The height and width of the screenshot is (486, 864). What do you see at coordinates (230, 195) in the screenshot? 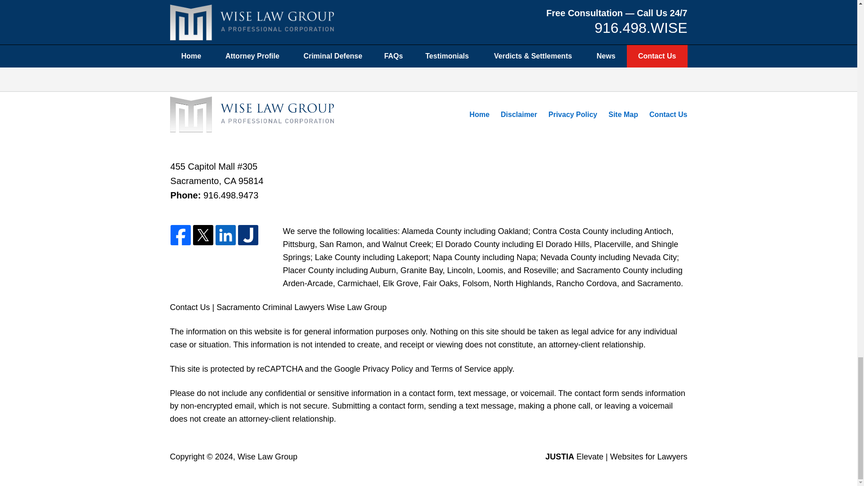
I see `916.498.9473` at bounding box center [230, 195].